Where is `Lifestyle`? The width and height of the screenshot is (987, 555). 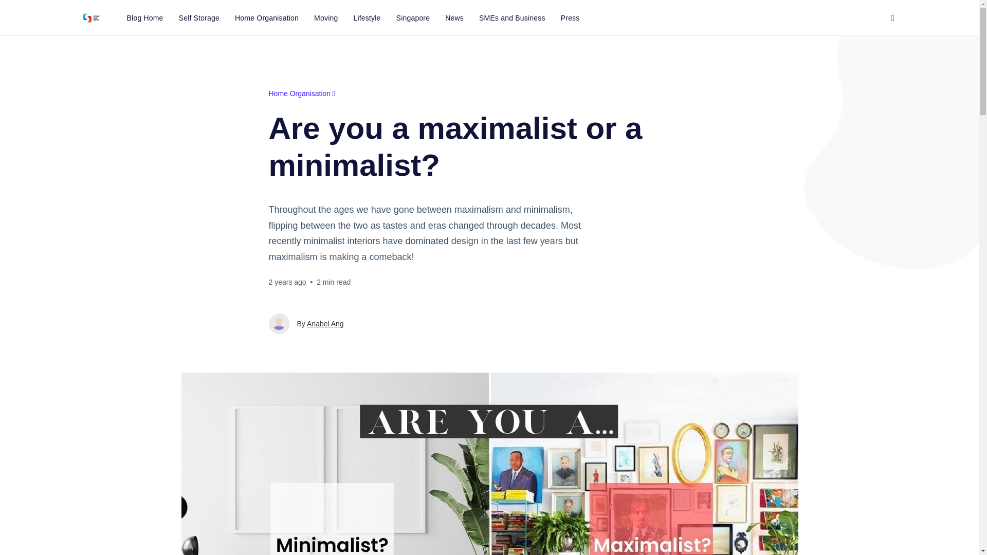 Lifestyle is located at coordinates (367, 17).